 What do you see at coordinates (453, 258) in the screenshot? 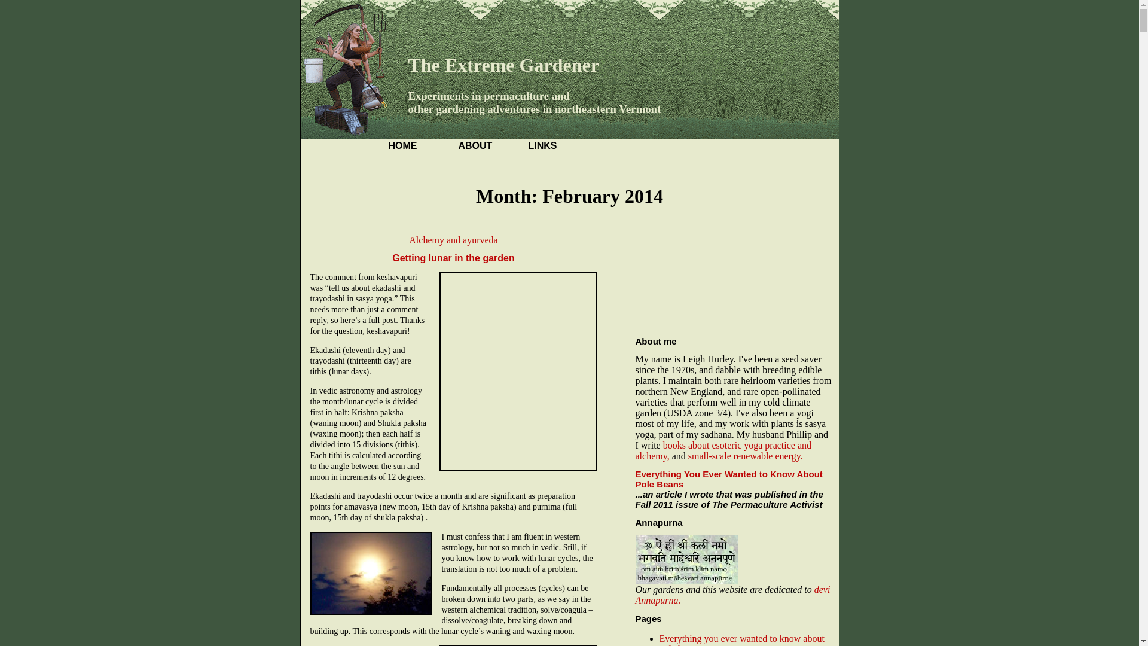
I see `Getting lunar in the garden` at bounding box center [453, 258].